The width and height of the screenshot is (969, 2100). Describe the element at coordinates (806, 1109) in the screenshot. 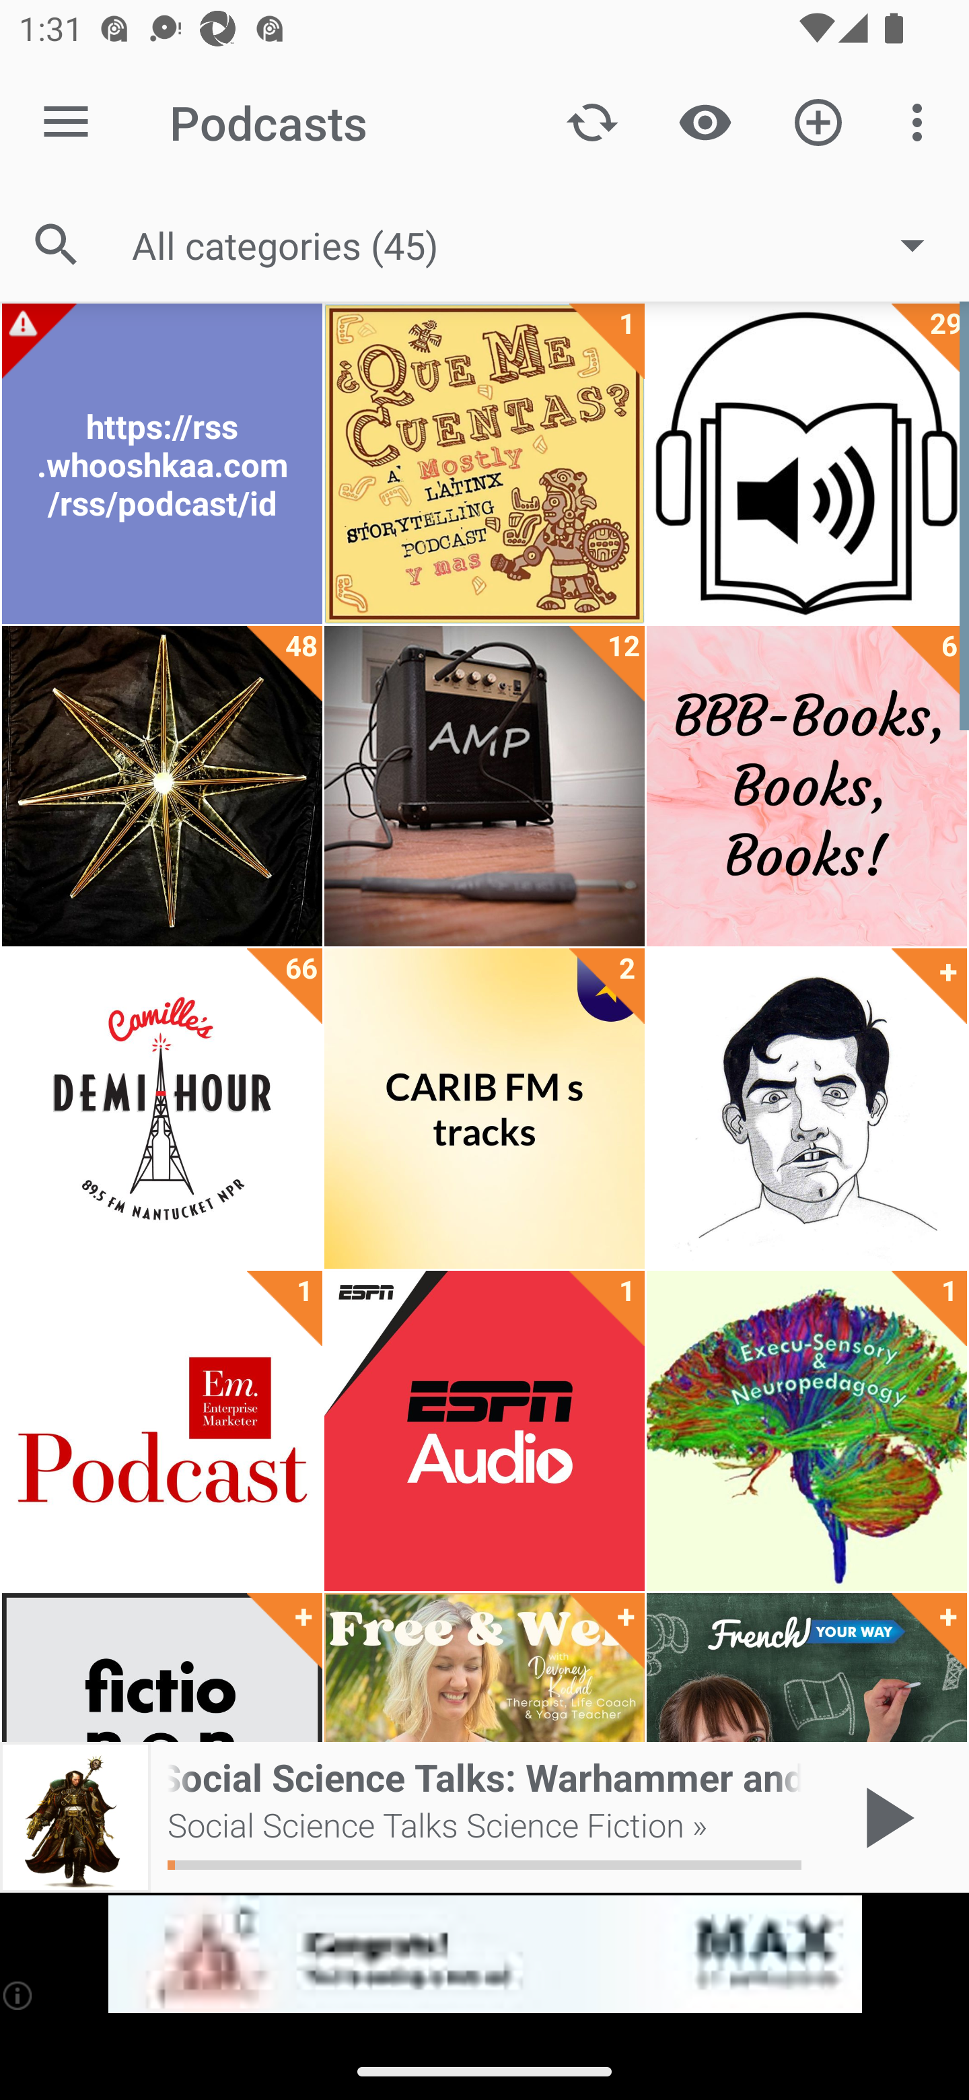

I see `Cooking Issues with Dave Arnold +` at that location.